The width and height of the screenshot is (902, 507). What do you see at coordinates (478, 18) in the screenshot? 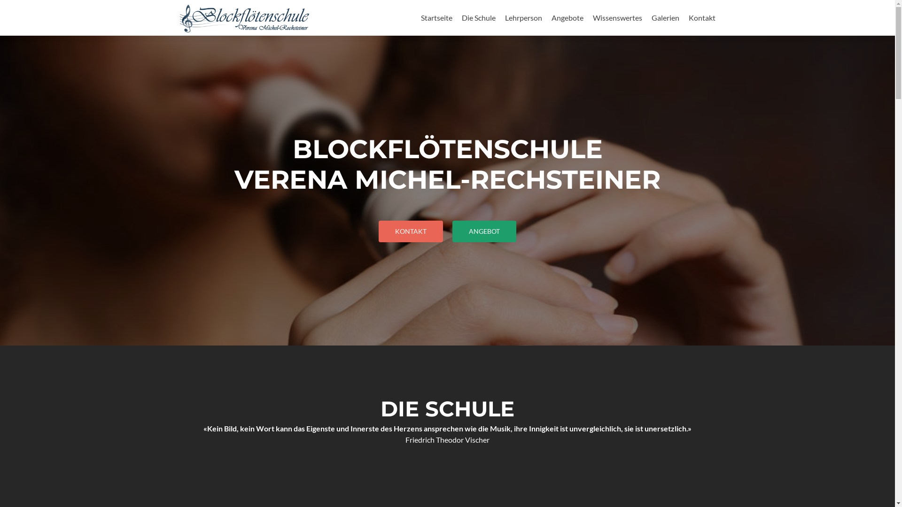
I see `Die Schule` at bounding box center [478, 18].